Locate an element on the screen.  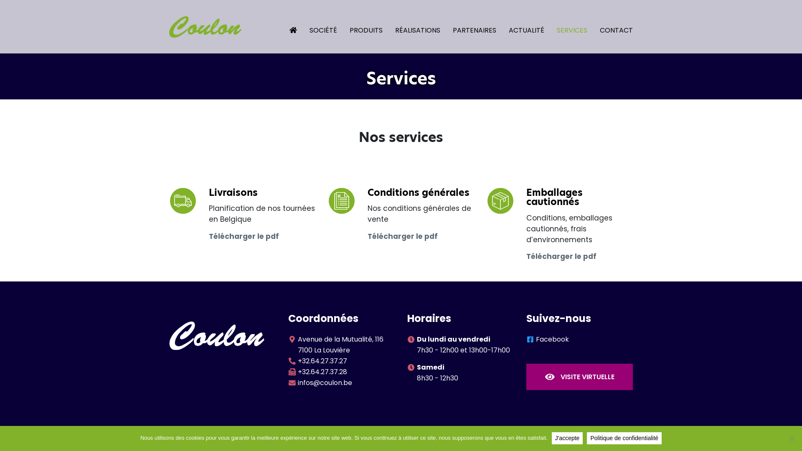
truck is located at coordinates (183, 201).